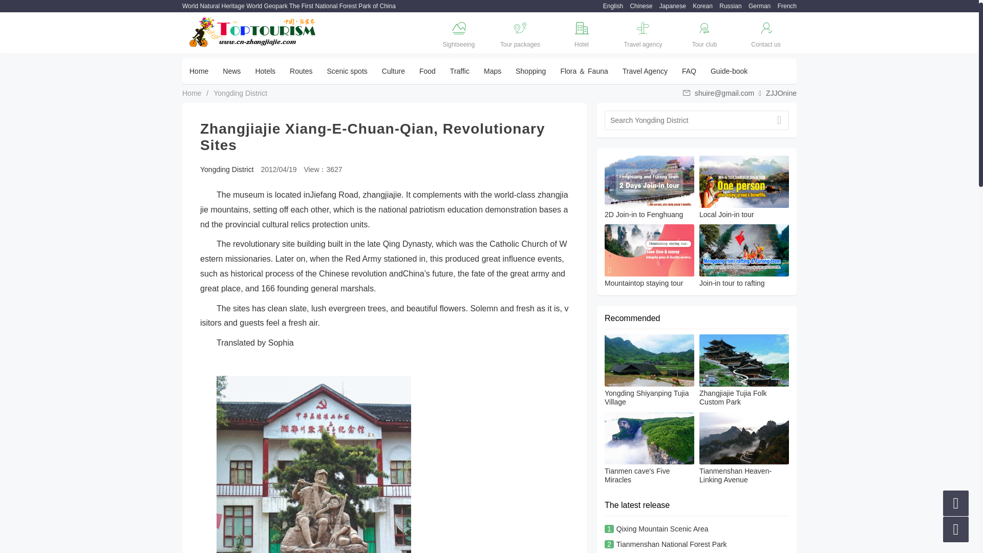 This screenshot has width=983, height=553. What do you see at coordinates (728, 6) in the screenshot?
I see `Russian` at bounding box center [728, 6].